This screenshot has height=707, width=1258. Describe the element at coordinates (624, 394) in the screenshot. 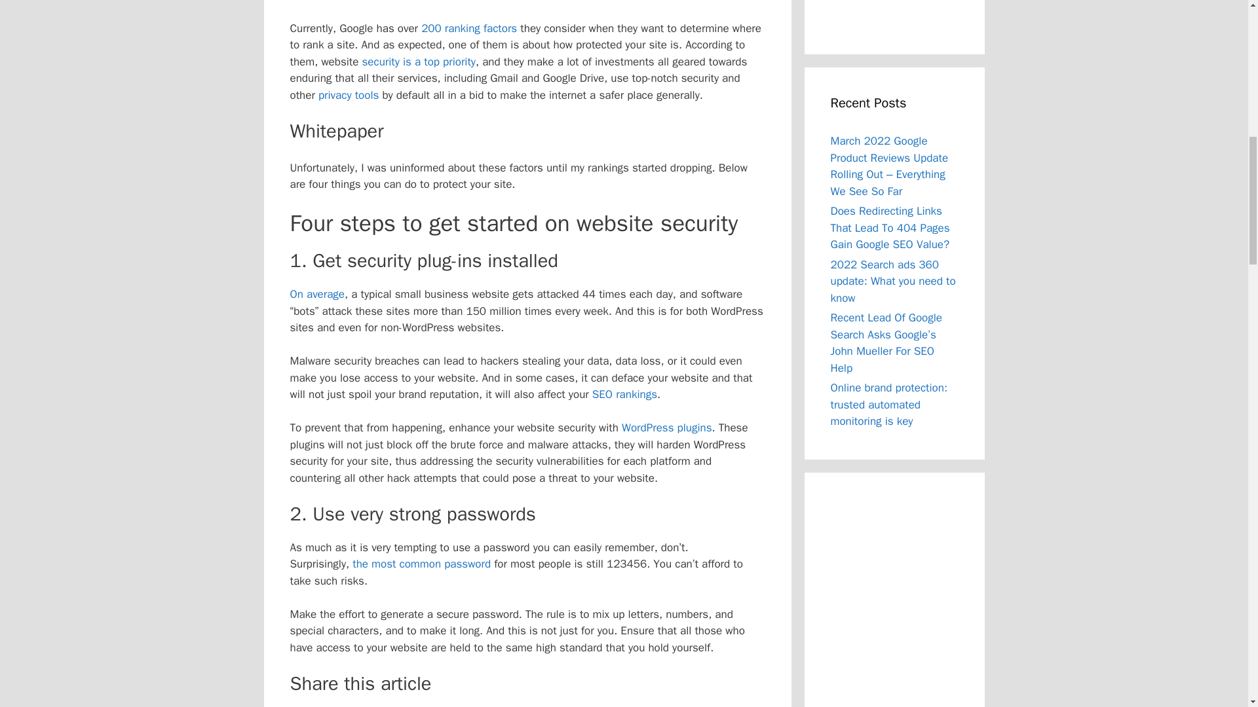

I see `SEO rankings` at that location.